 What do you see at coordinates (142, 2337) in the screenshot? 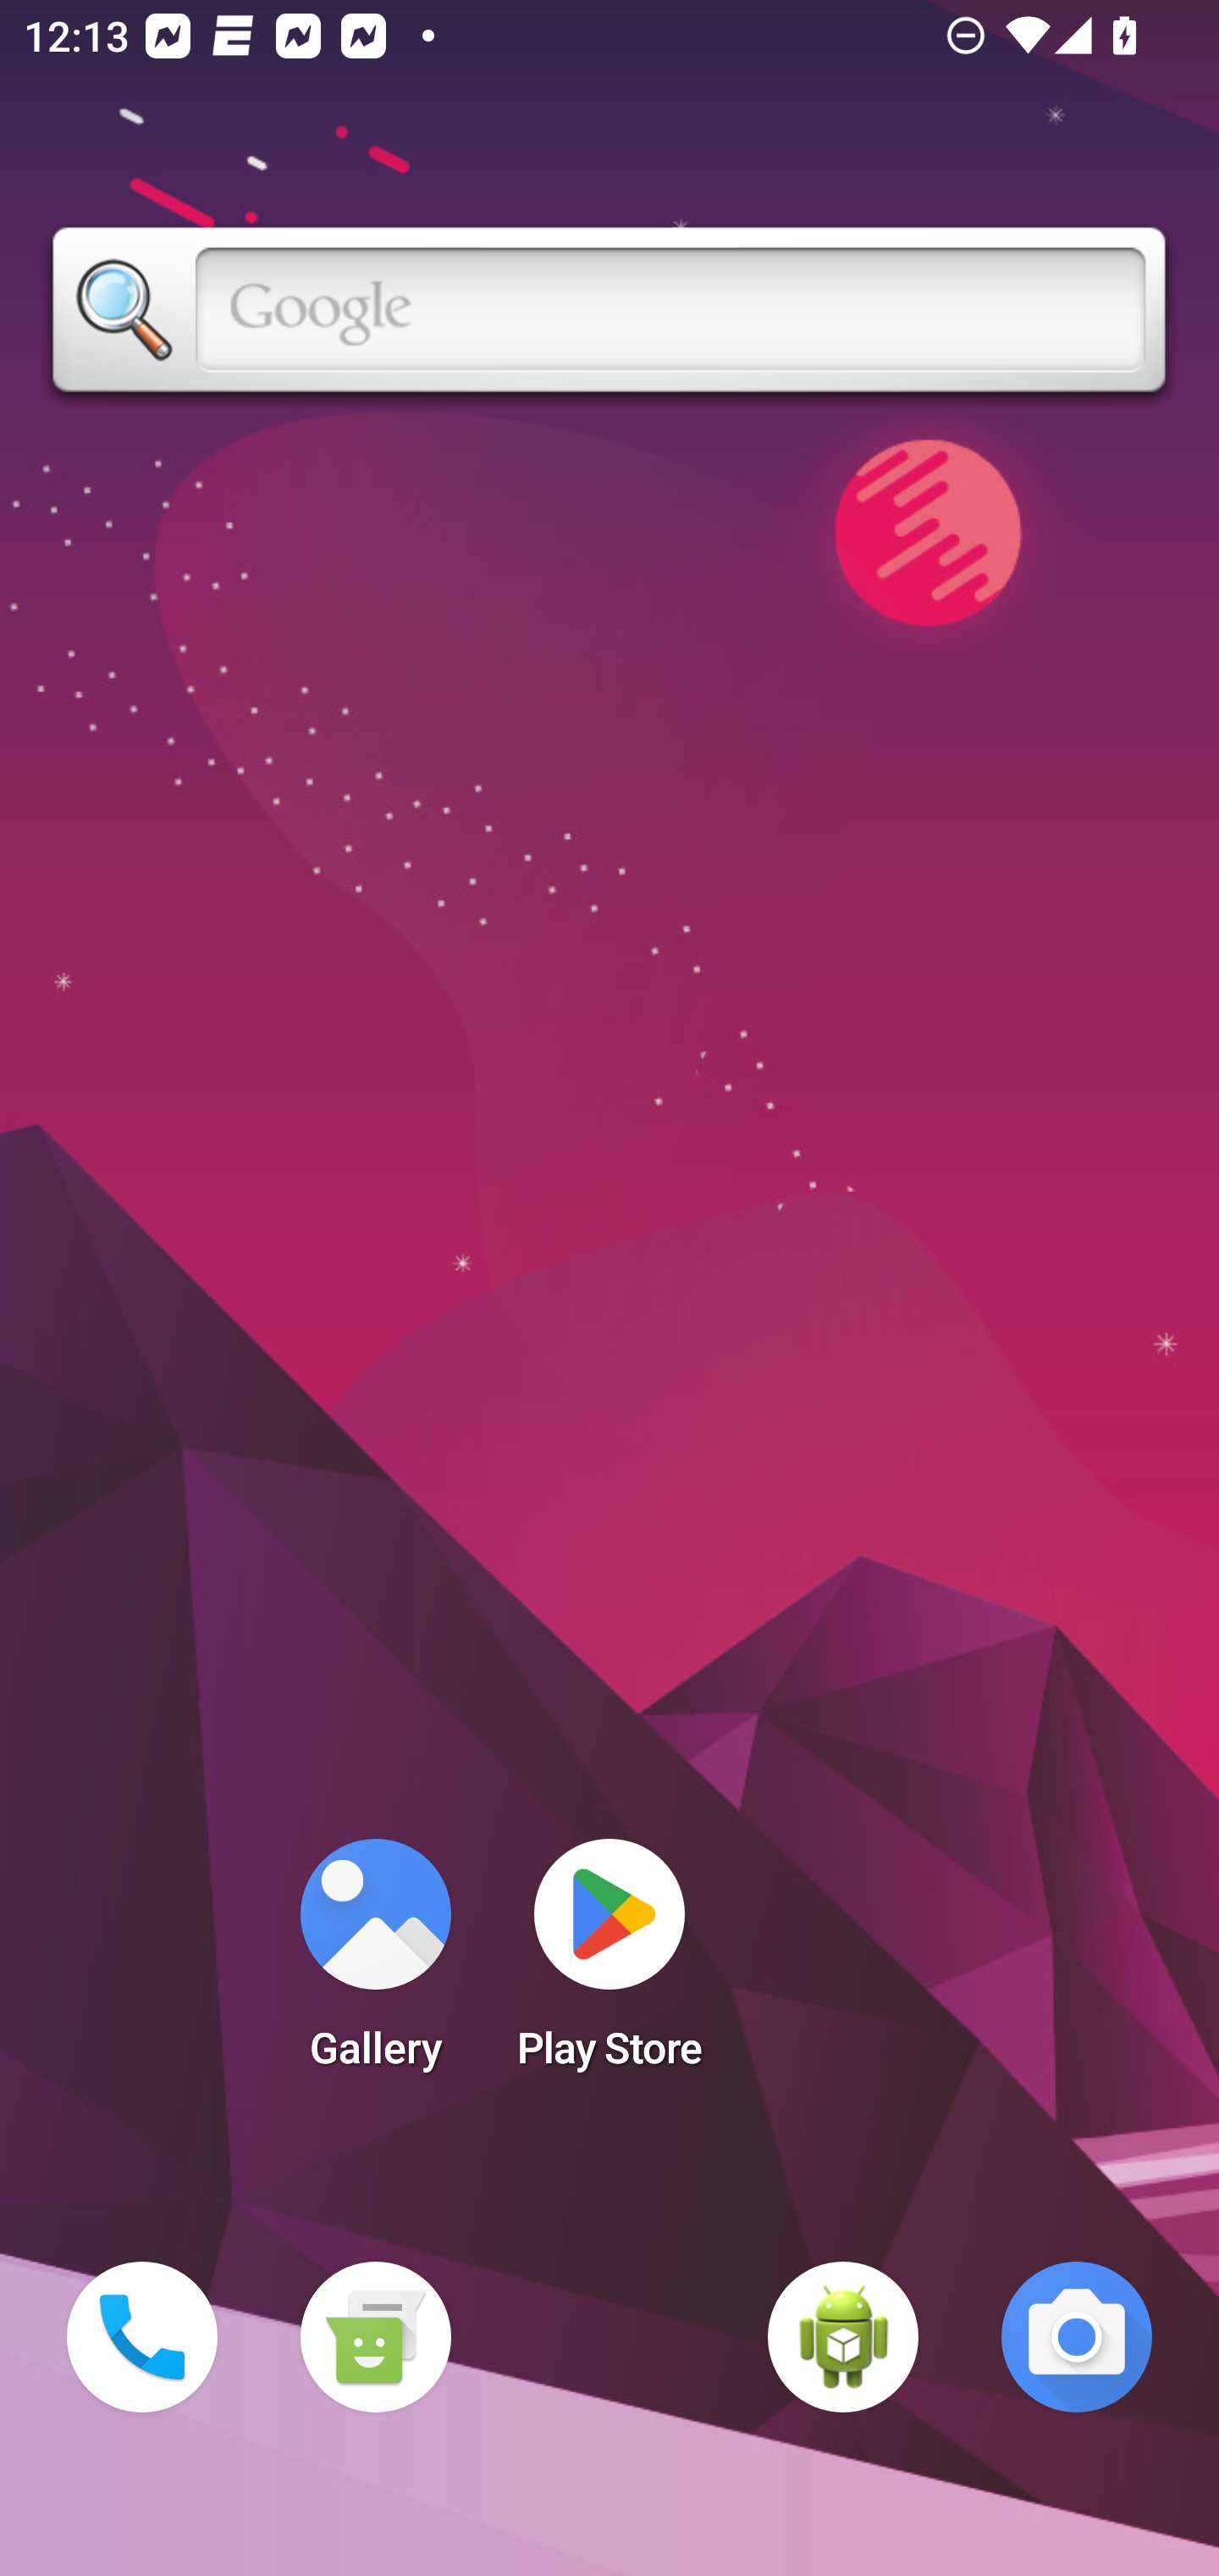
I see `Phone` at bounding box center [142, 2337].